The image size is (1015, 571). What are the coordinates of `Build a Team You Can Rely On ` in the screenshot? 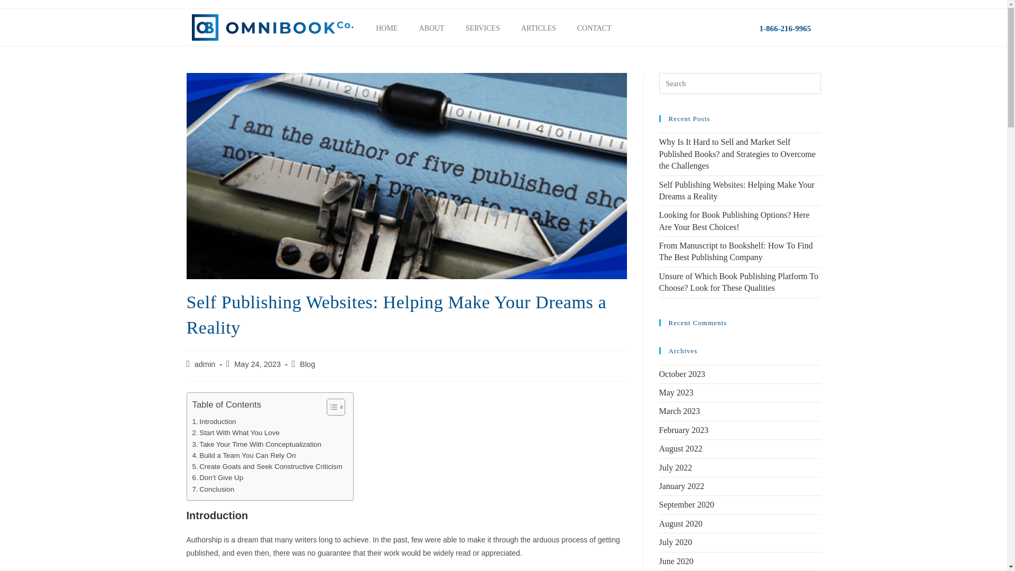 It's located at (244, 455).